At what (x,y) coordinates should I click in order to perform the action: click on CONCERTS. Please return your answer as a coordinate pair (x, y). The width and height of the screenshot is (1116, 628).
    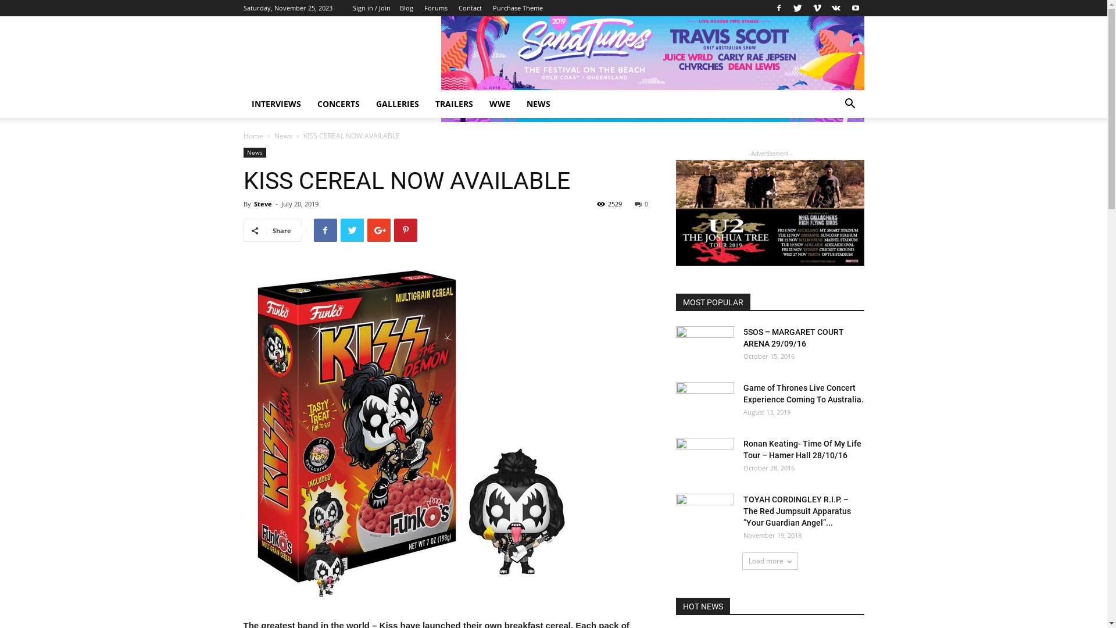
    Looking at the image, I should click on (338, 104).